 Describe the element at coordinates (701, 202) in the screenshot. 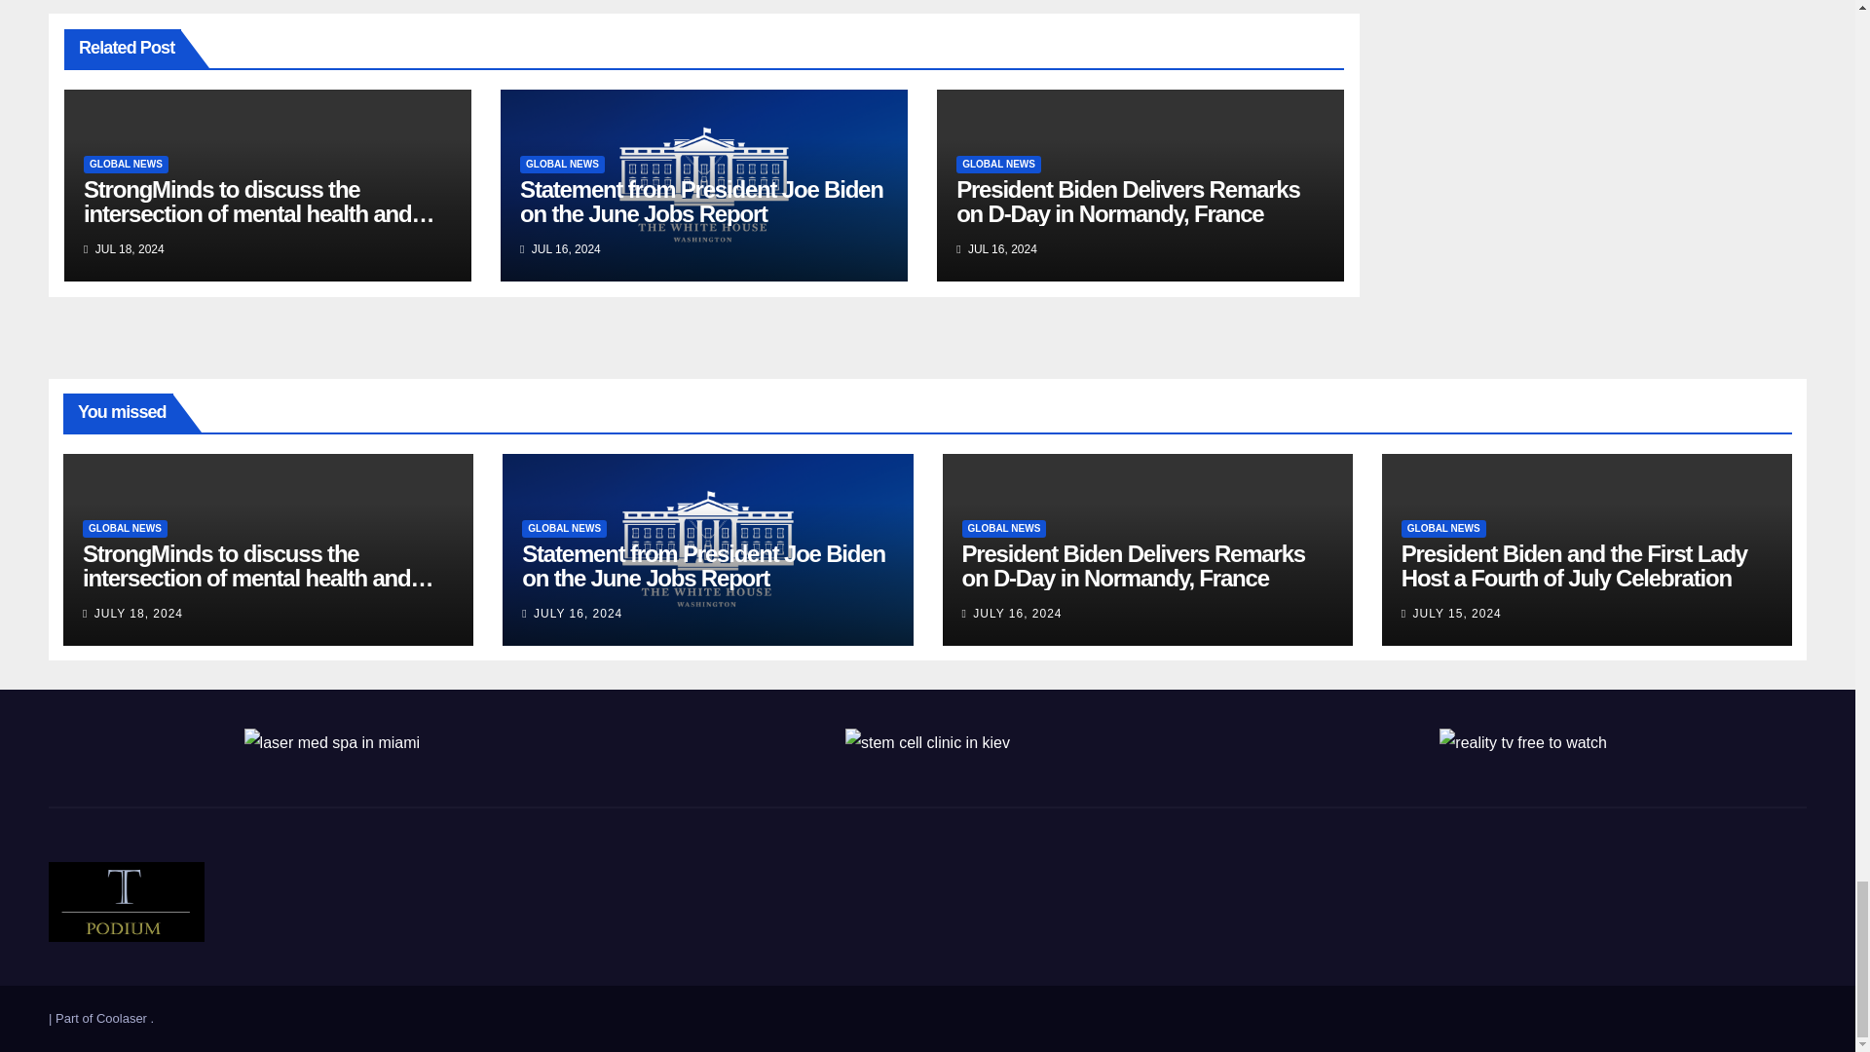

I see `Statement from President Joe Biden on the June Jobs Report` at that location.